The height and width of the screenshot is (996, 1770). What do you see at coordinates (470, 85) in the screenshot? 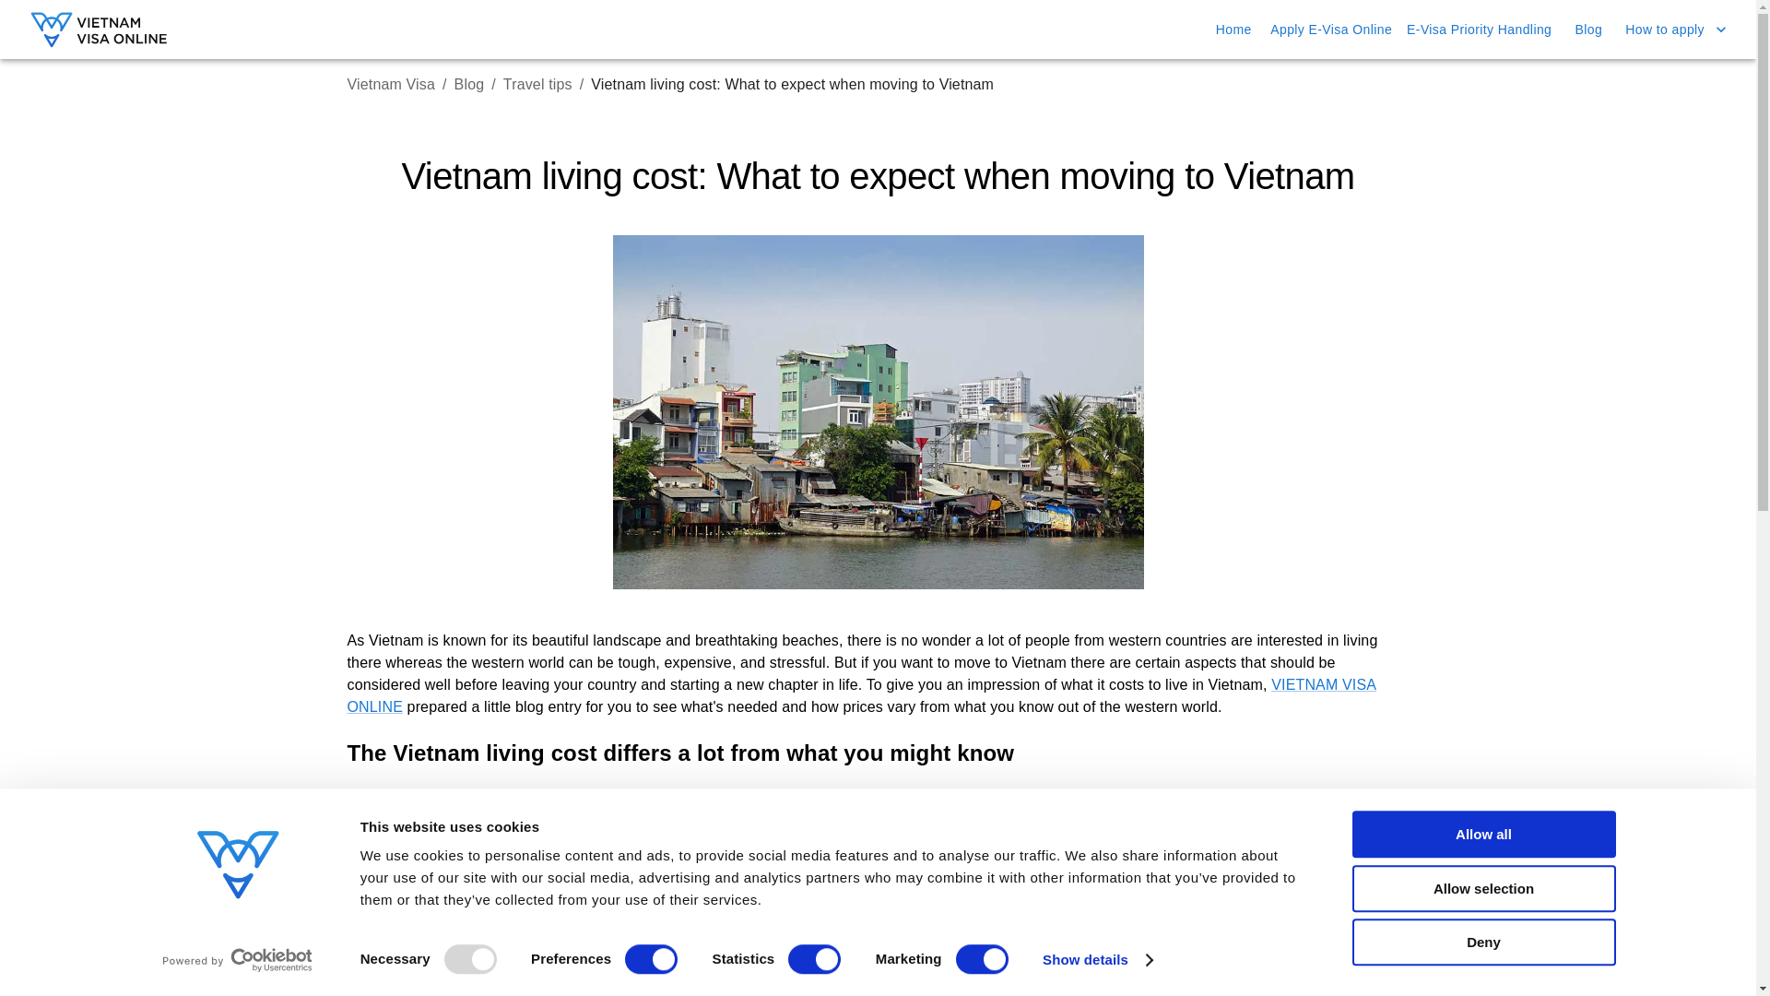
I see `Blog` at bounding box center [470, 85].